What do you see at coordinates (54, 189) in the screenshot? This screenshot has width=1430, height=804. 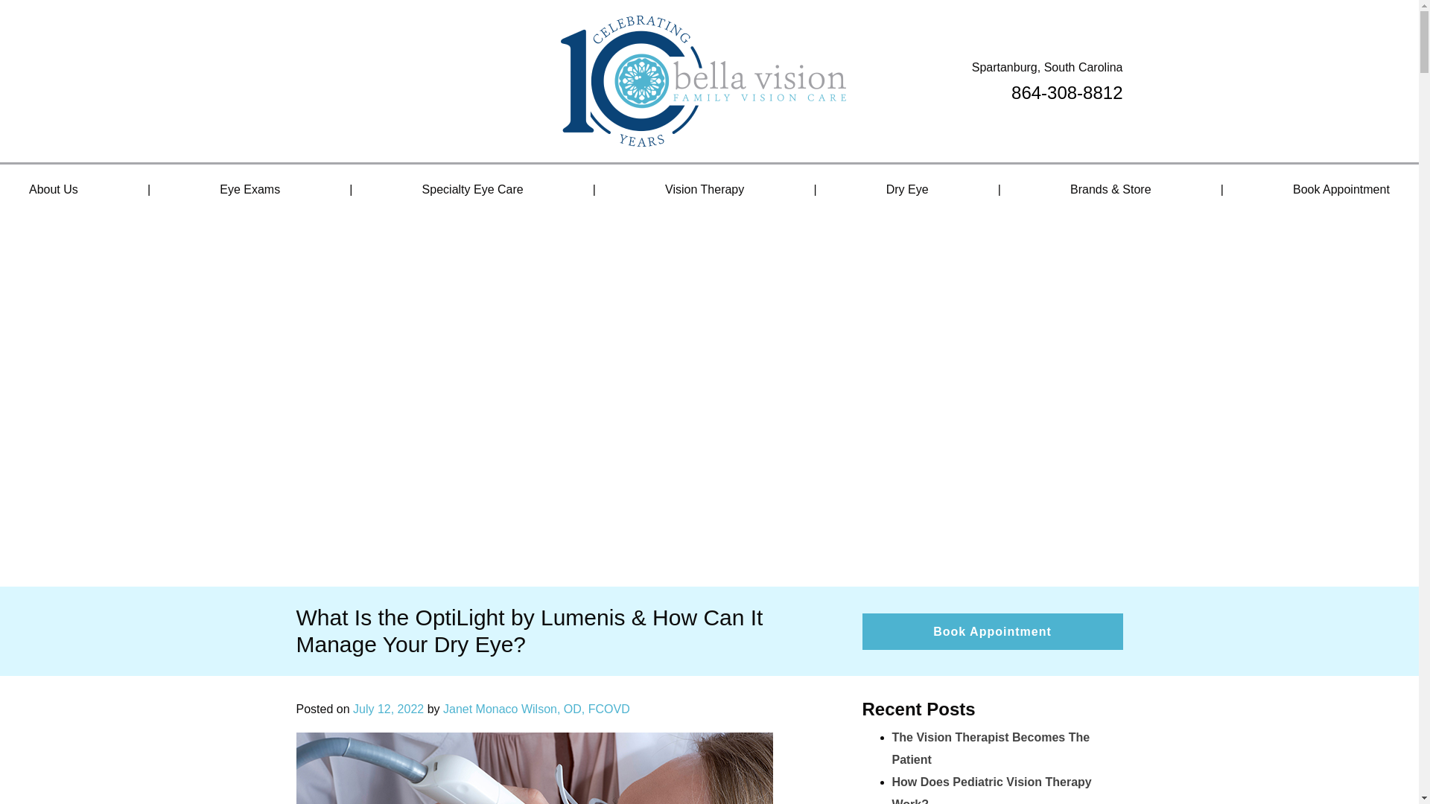 I see `About Us` at bounding box center [54, 189].